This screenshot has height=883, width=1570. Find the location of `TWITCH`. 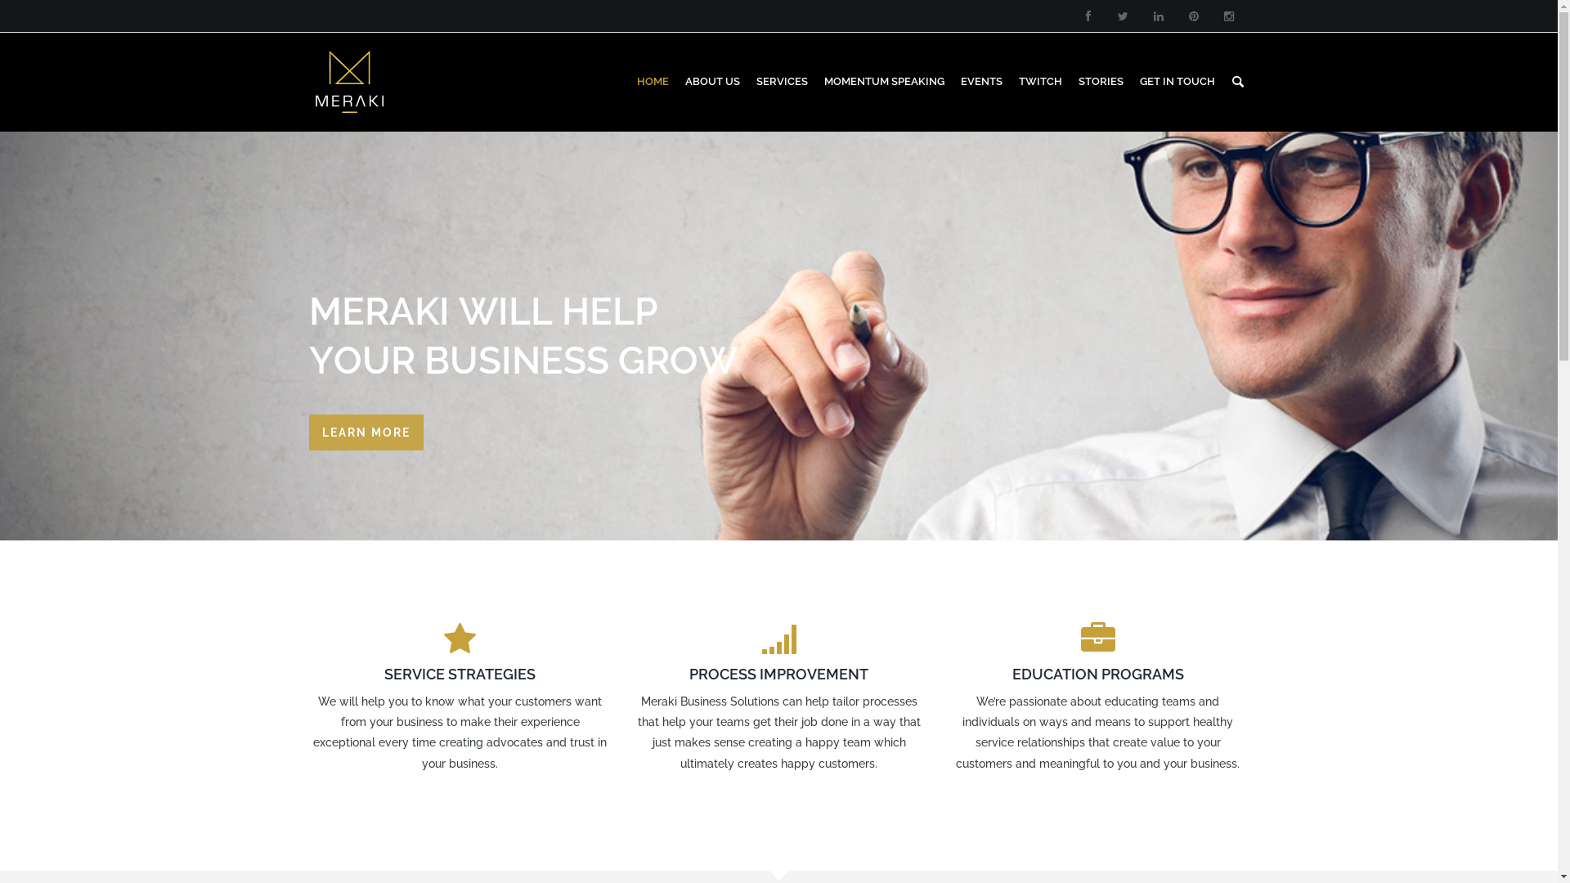

TWITCH is located at coordinates (1040, 82).